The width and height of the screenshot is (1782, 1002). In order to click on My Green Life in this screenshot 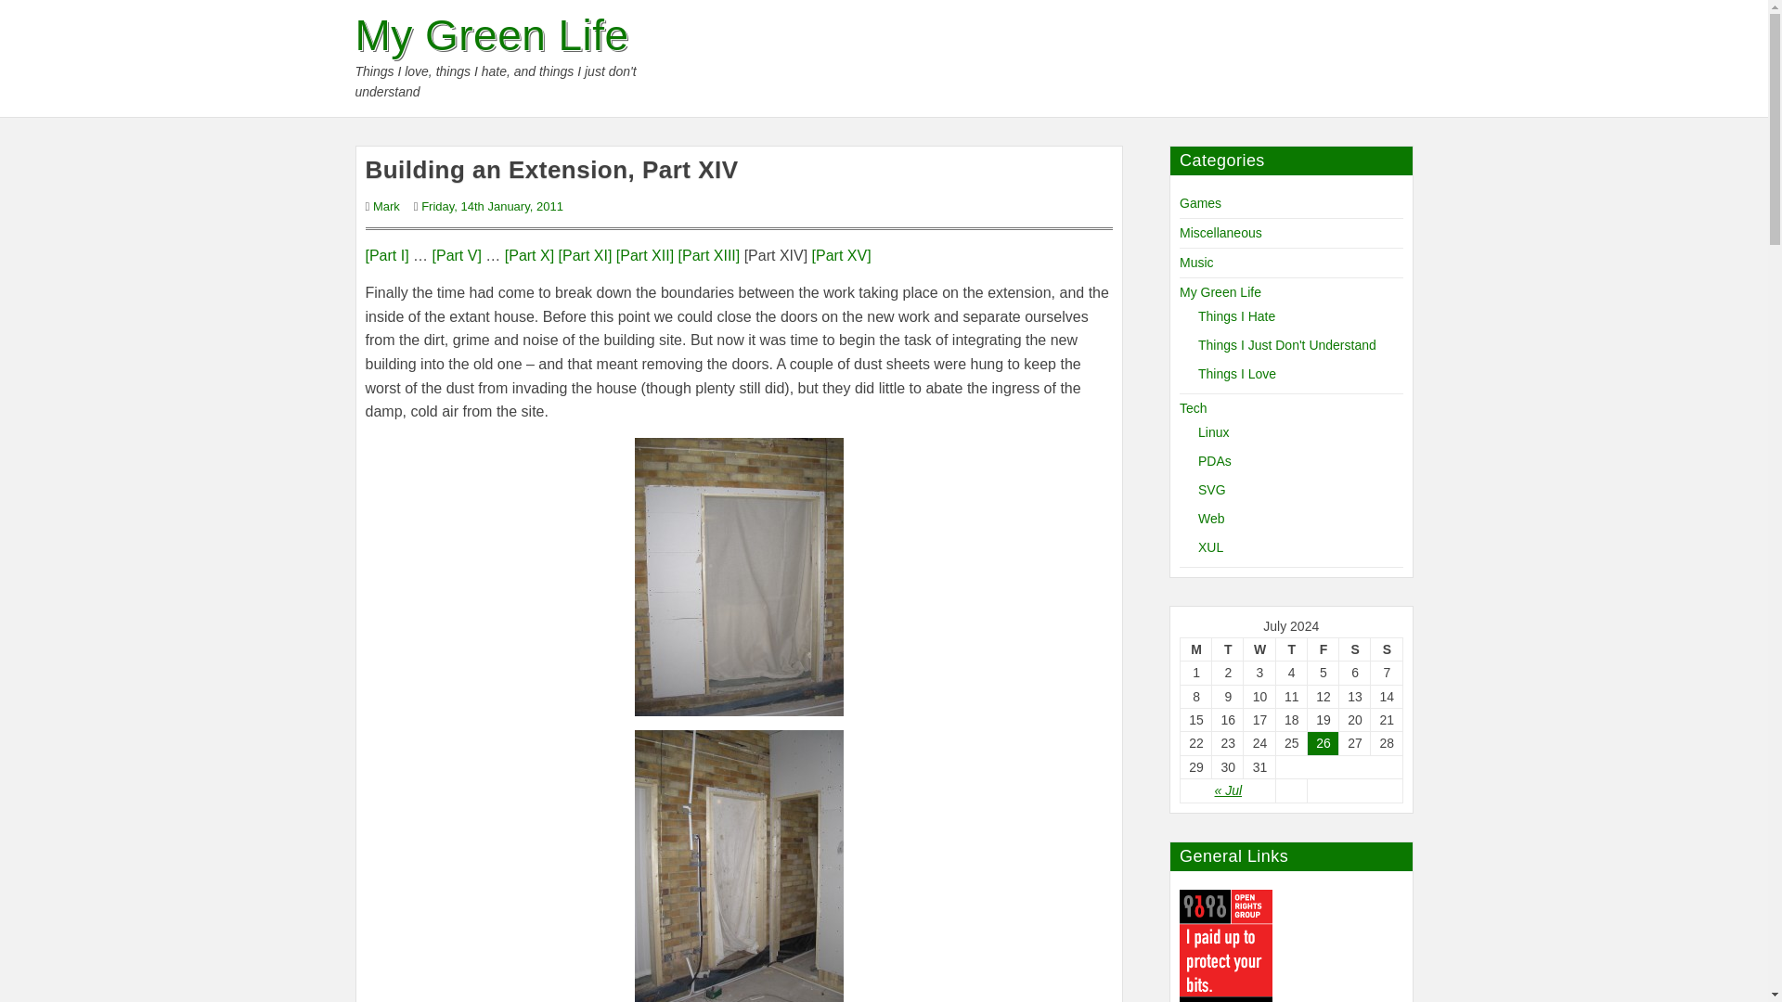, I will do `click(1220, 291)`.